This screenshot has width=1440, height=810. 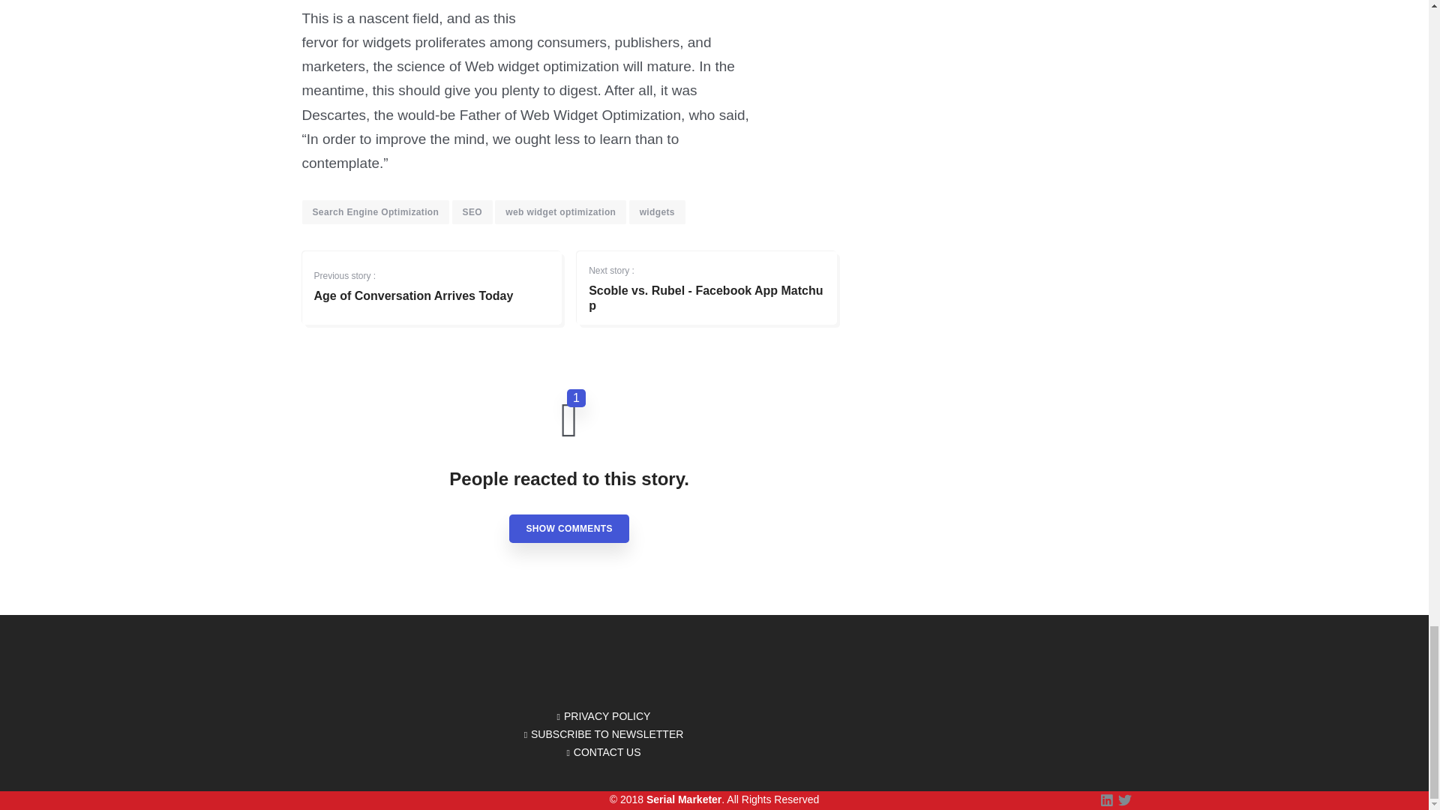 I want to click on widgets, so click(x=568, y=528).